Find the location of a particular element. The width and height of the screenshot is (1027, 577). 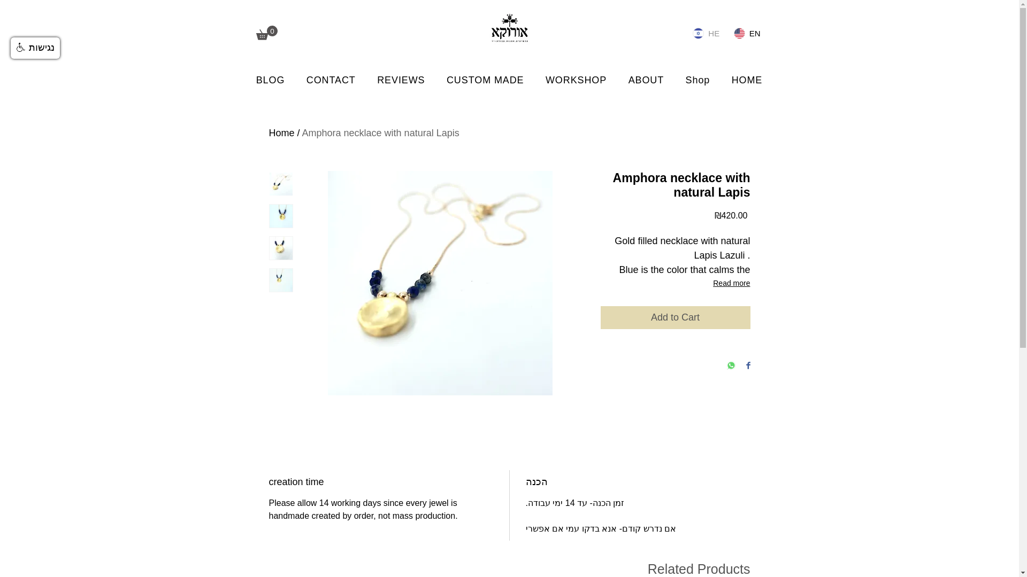

Amphora necklace with natural Lapis is located at coordinates (380, 132).